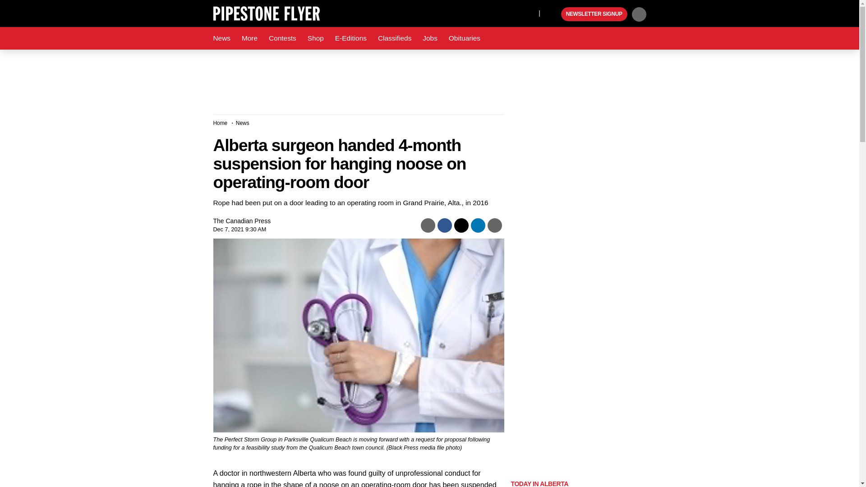 The width and height of the screenshot is (866, 487). Describe the element at coordinates (553, 14) in the screenshot. I see `Play` at that location.